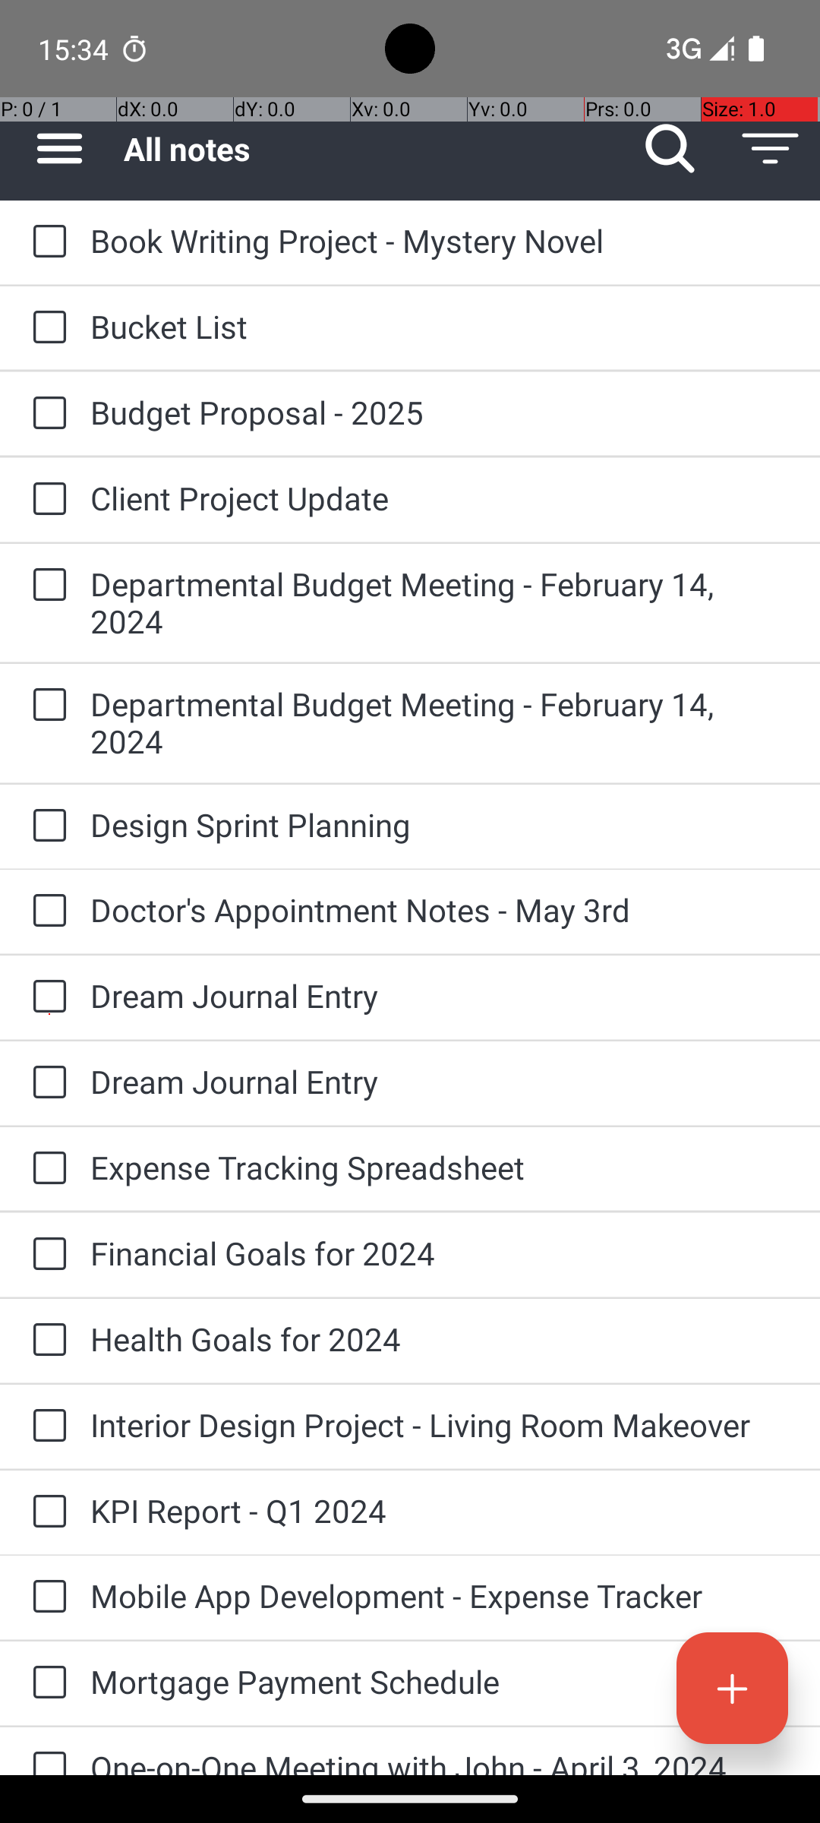 The height and width of the screenshot is (1823, 820). Describe the element at coordinates (46, 414) in the screenshot. I see `to-do: Budget Proposal - 2025` at that location.